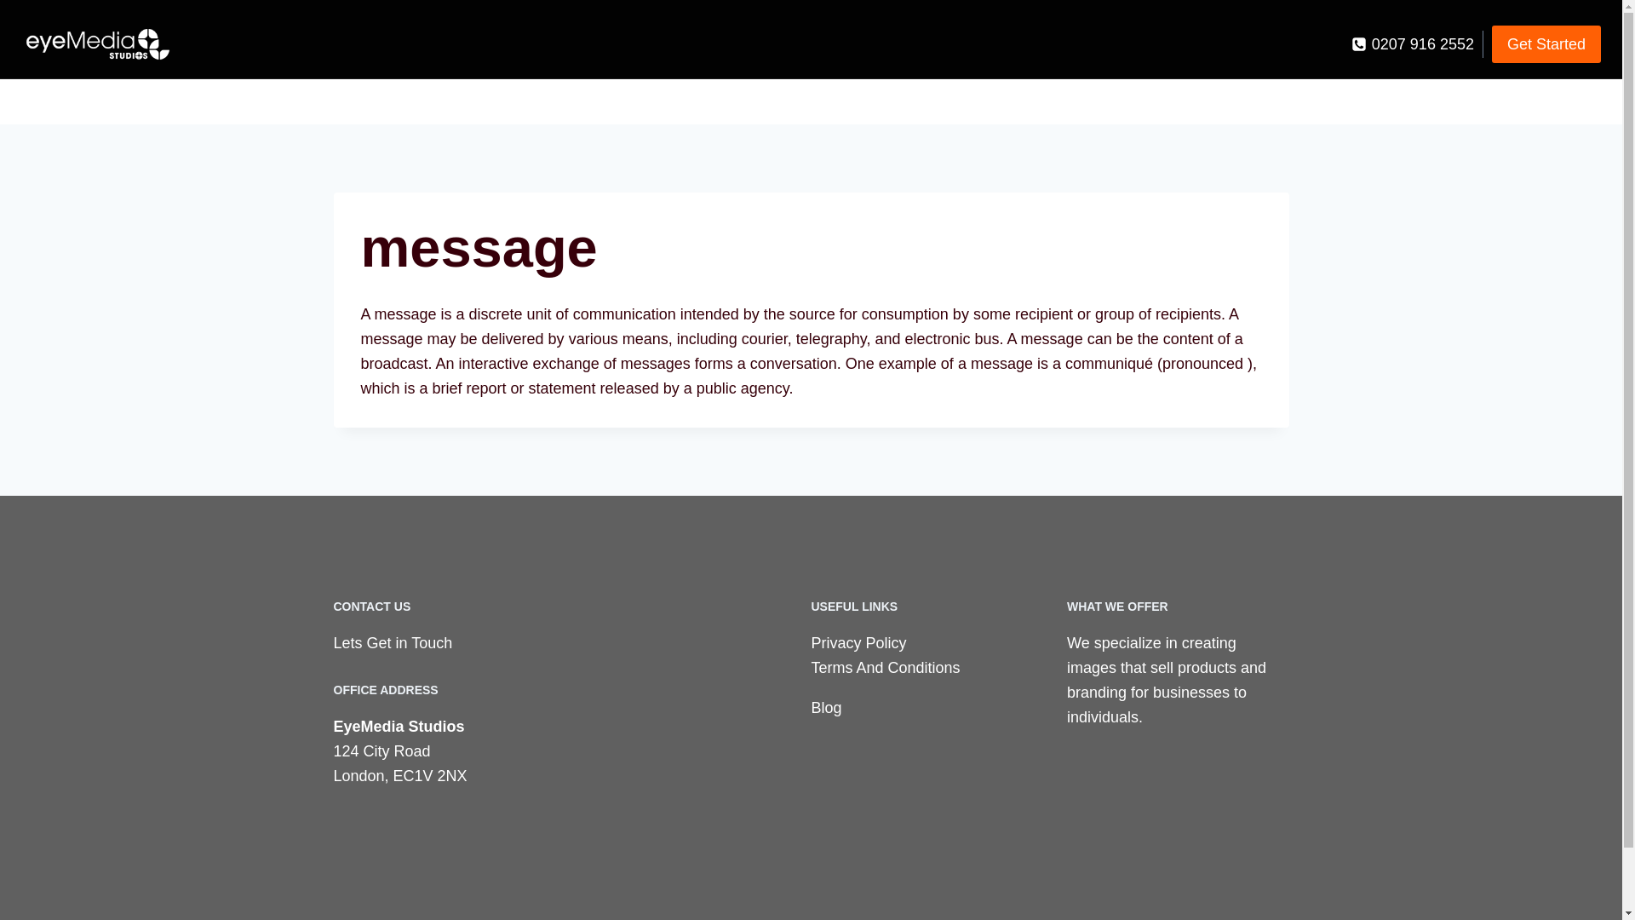  I want to click on Commercial Photography, so click(1185, 106).